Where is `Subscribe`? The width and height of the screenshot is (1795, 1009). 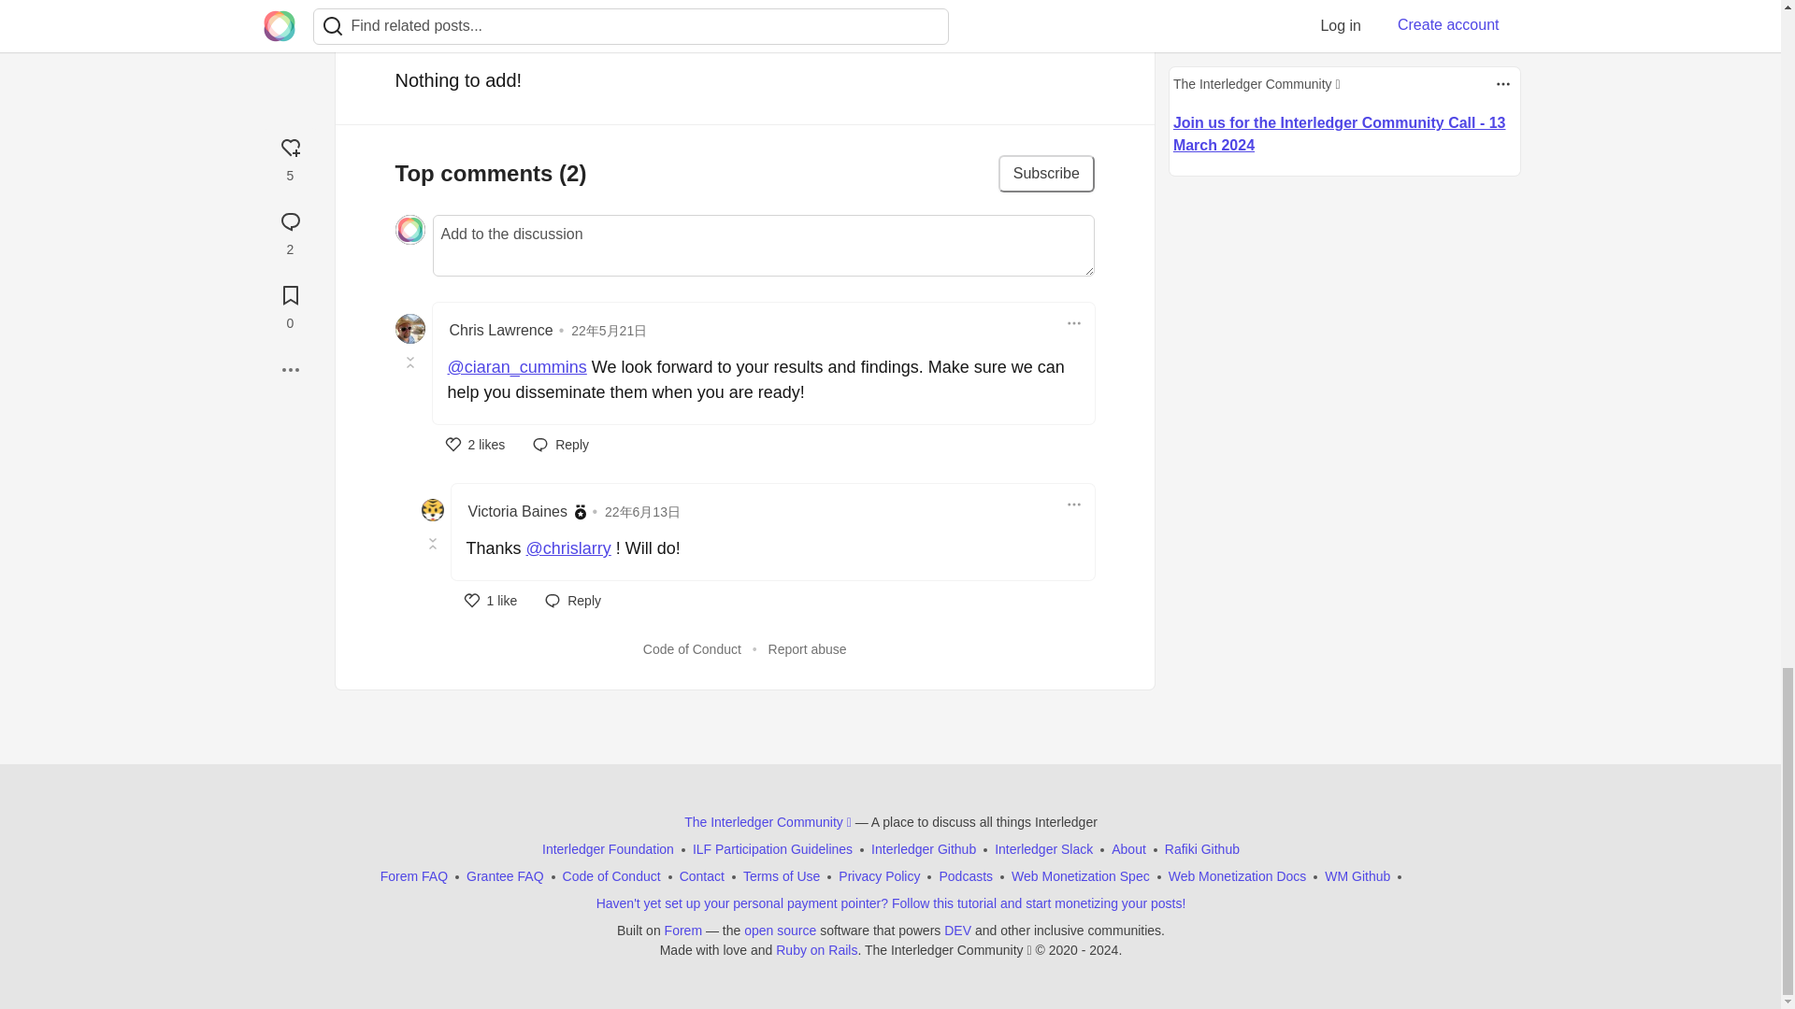
Subscribe is located at coordinates (1046, 174).